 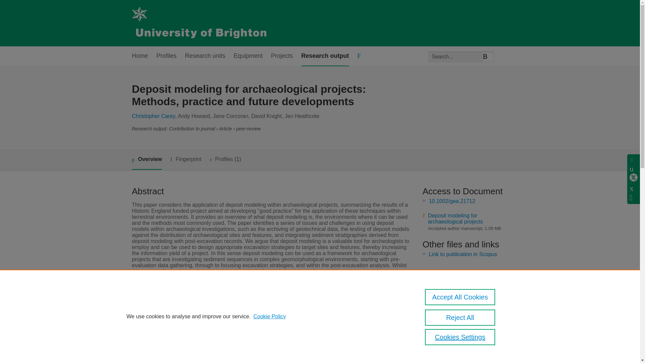 What do you see at coordinates (246, 318) in the screenshot?
I see `Geoarchaeology` at bounding box center [246, 318].